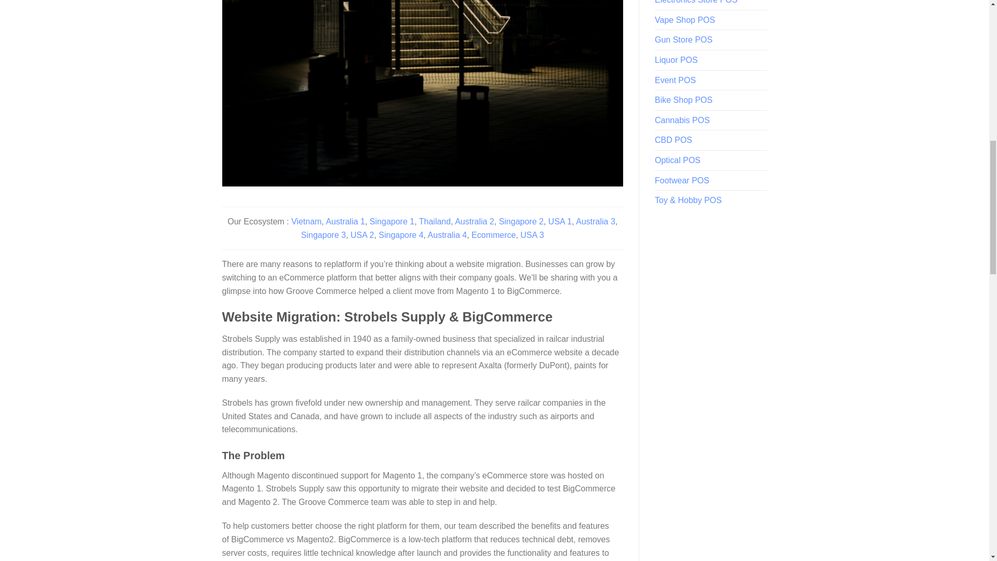  Describe the element at coordinates (323, 235) in the screenshot. I see `Singapore 3` at that location.